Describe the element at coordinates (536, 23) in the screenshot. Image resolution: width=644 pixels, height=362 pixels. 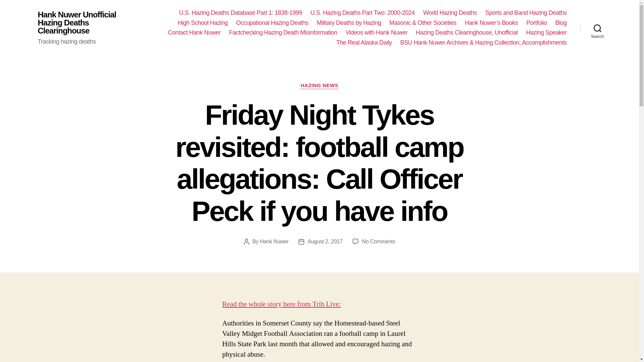
I see `Portfolio` at that location.